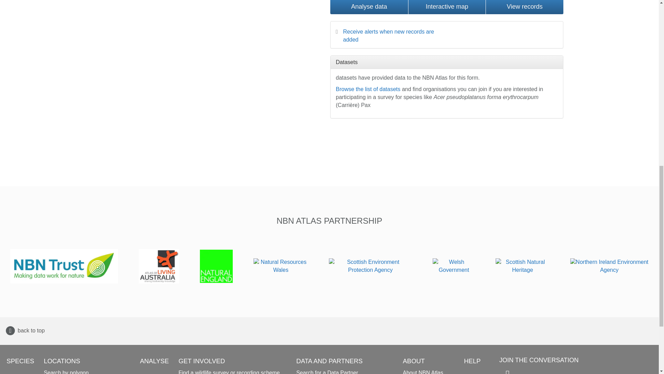 This screenshot has width=664, height=374. Describe the element at coordinates (447, 7) in the screenshot. I see `View a simple map of the records for this taxon` at that location.